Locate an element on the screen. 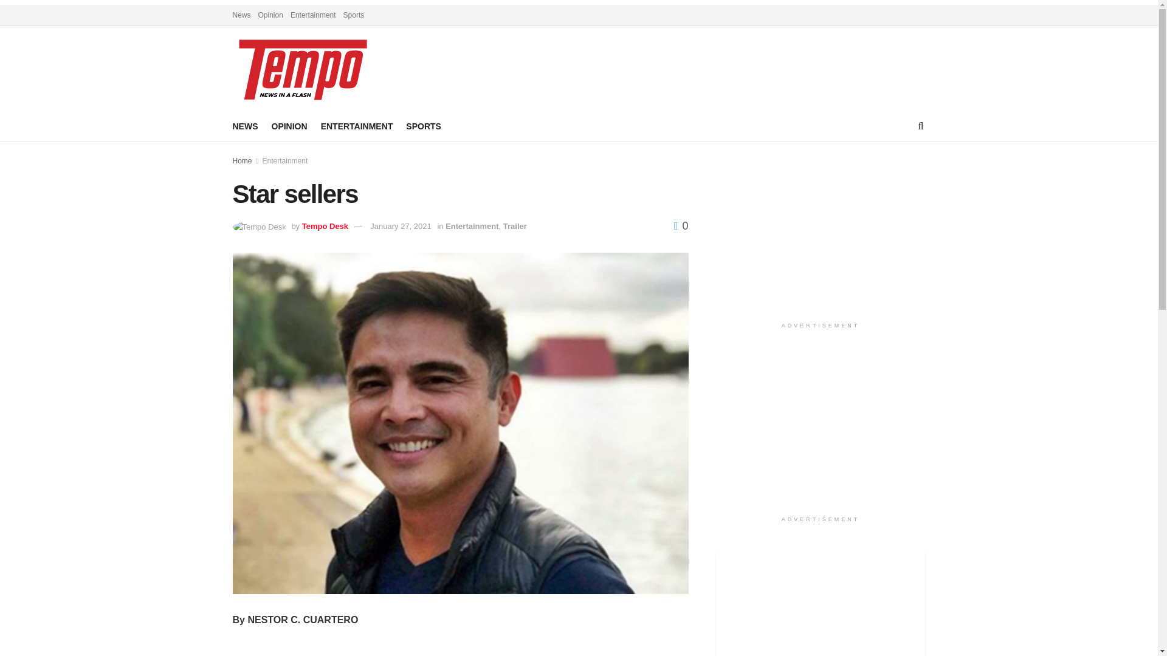  Entertainment is located at coordinates (285, 161).